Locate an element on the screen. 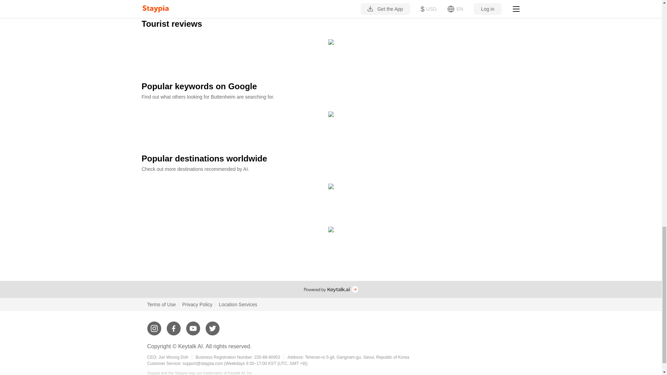 This screenshot has width=667, height=375. youtube is located at coordinates (193, 325).